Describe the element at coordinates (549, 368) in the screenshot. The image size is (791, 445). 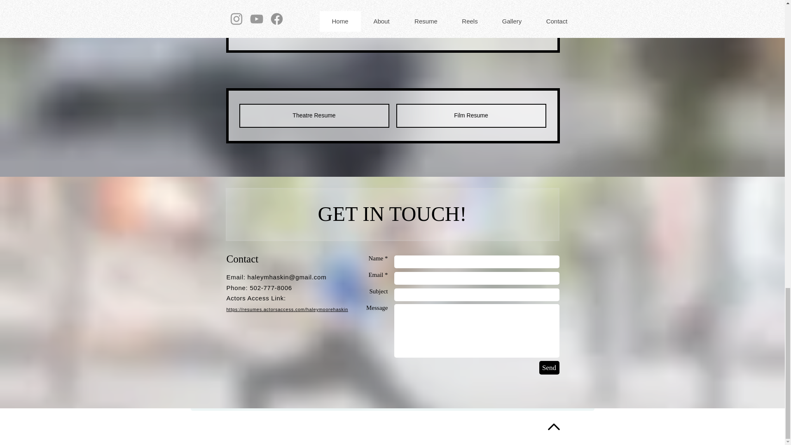
I see `Send` at that location.